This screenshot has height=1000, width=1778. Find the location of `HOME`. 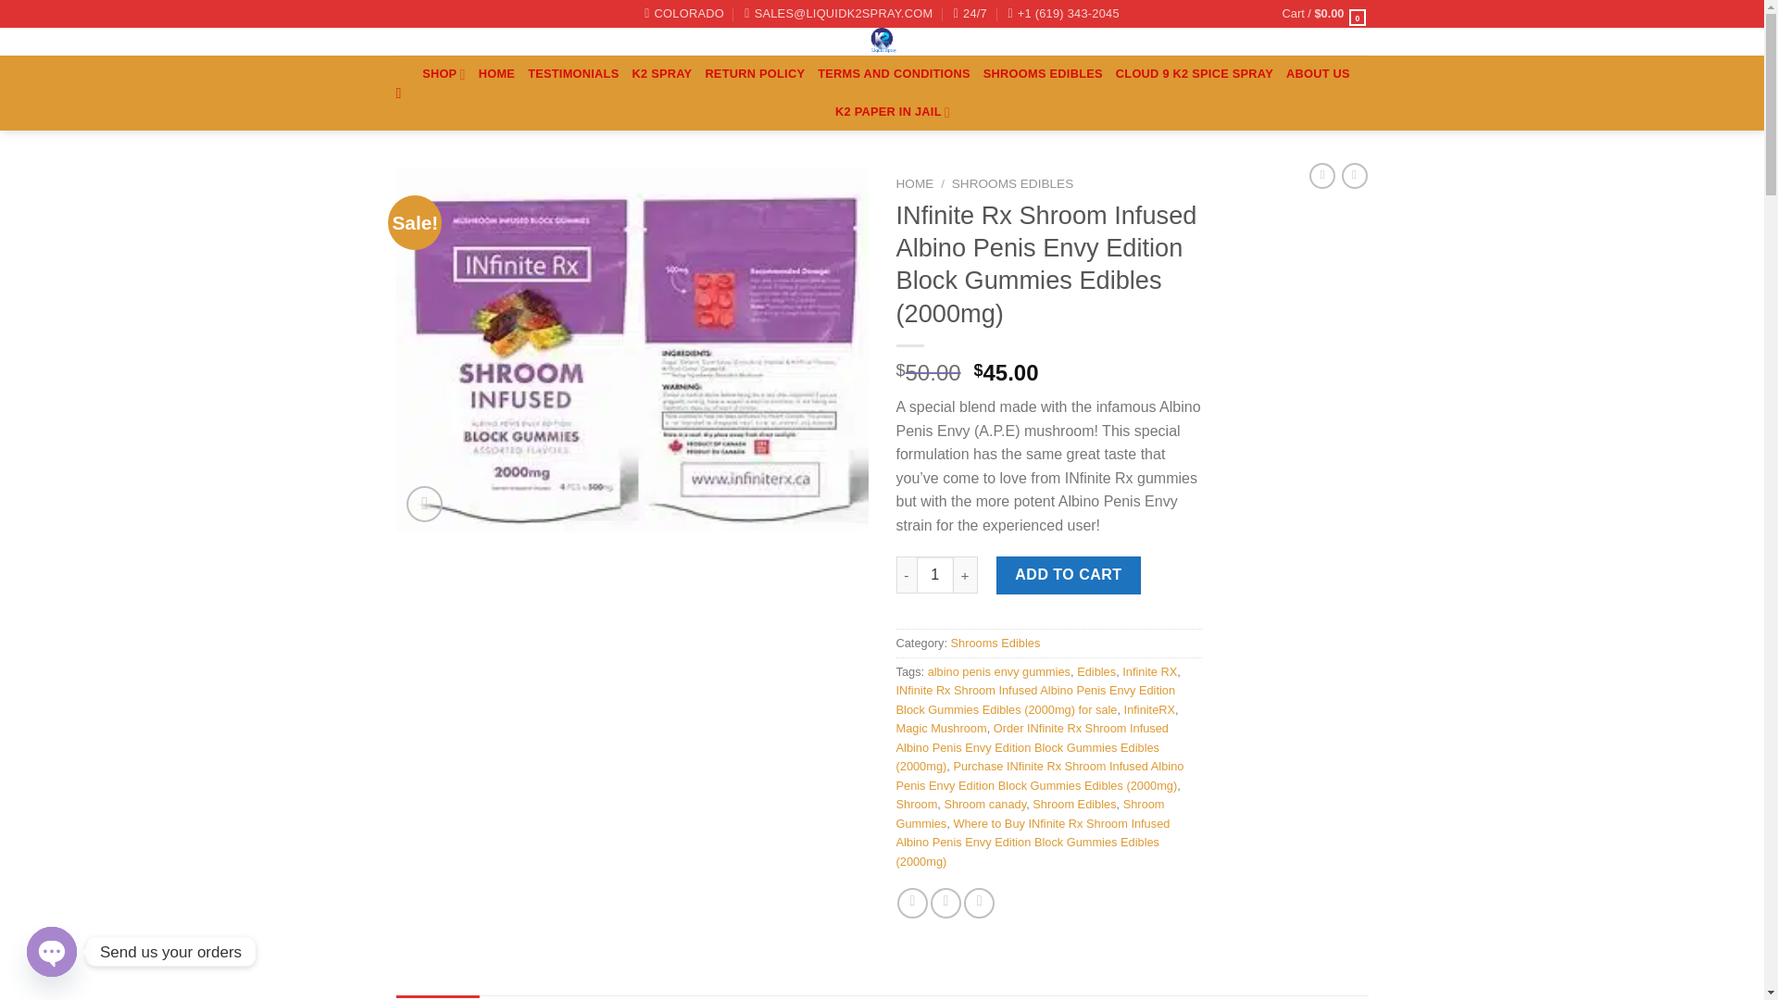

HOME is located at coordinates (496, 74).